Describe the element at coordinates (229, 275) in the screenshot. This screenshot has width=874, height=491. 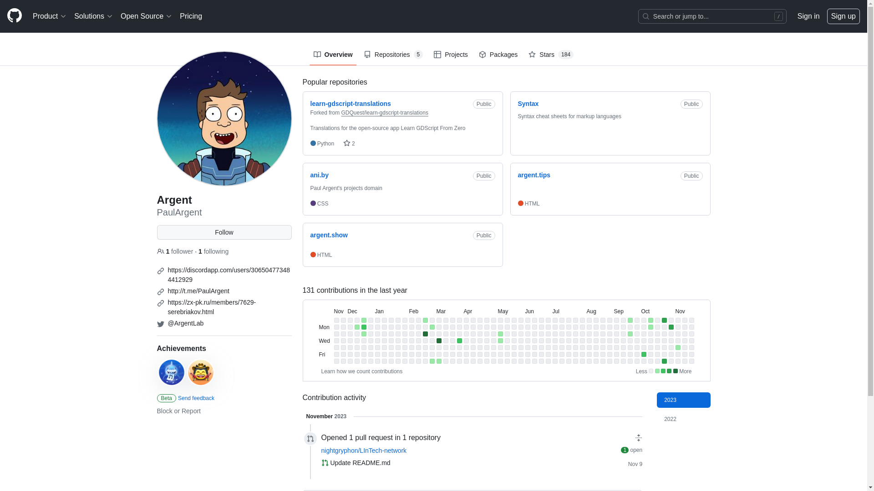
I see `https://discordapp.com/users/306504773484412929` at that location.